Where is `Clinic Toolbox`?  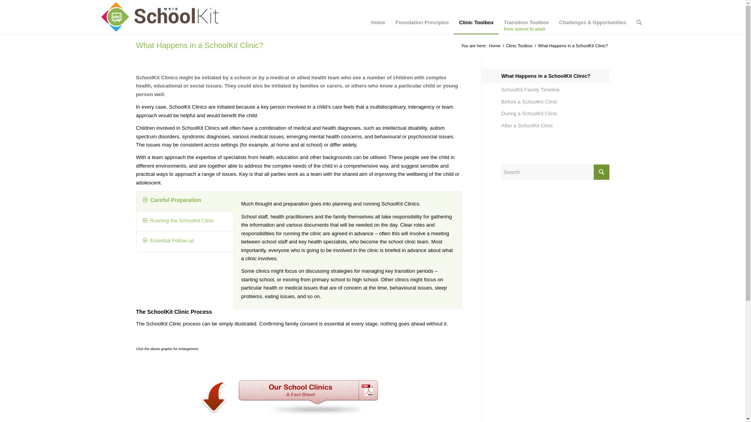
Clinic Toolbox is located at coordinates (476, 17).